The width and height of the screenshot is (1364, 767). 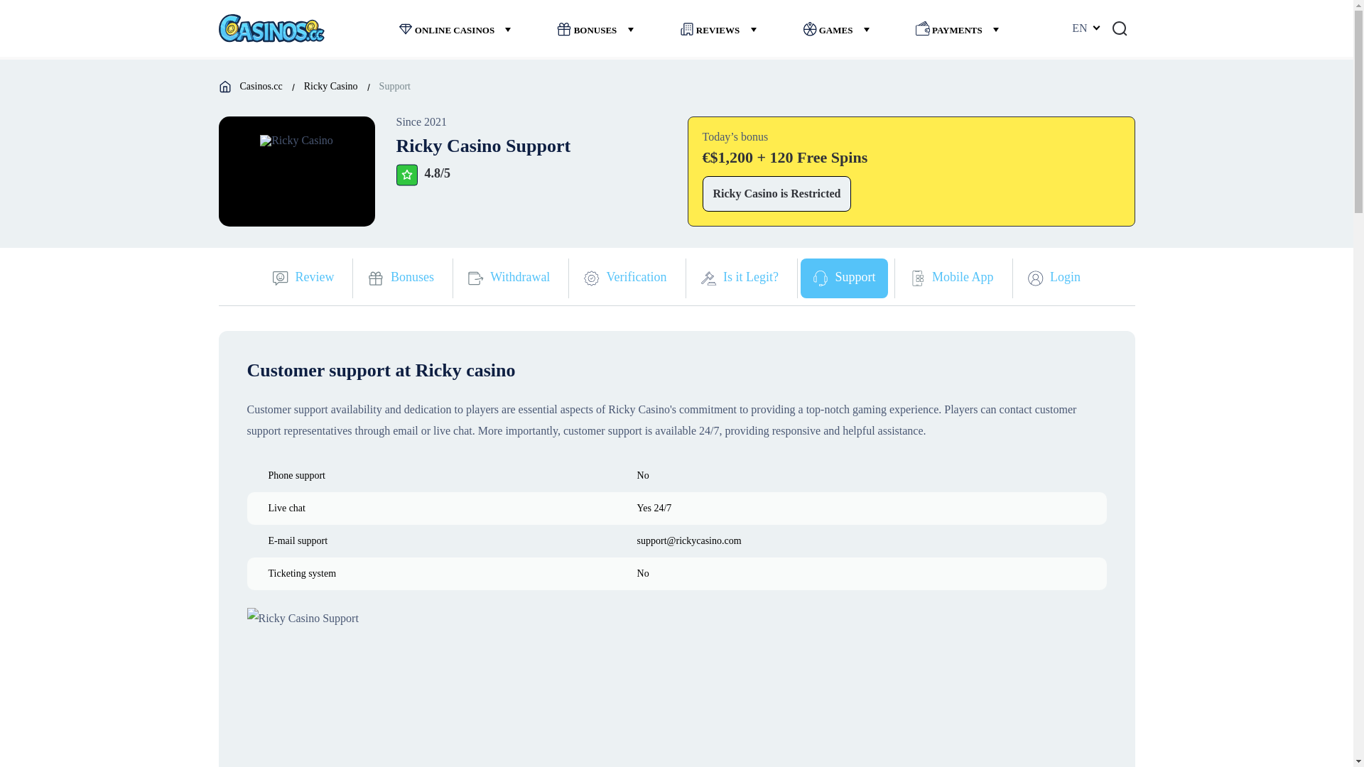 What do you see at coordinates (1085, 28) in the screenshot?
I see `EN` at bounding box center [1085, 28].